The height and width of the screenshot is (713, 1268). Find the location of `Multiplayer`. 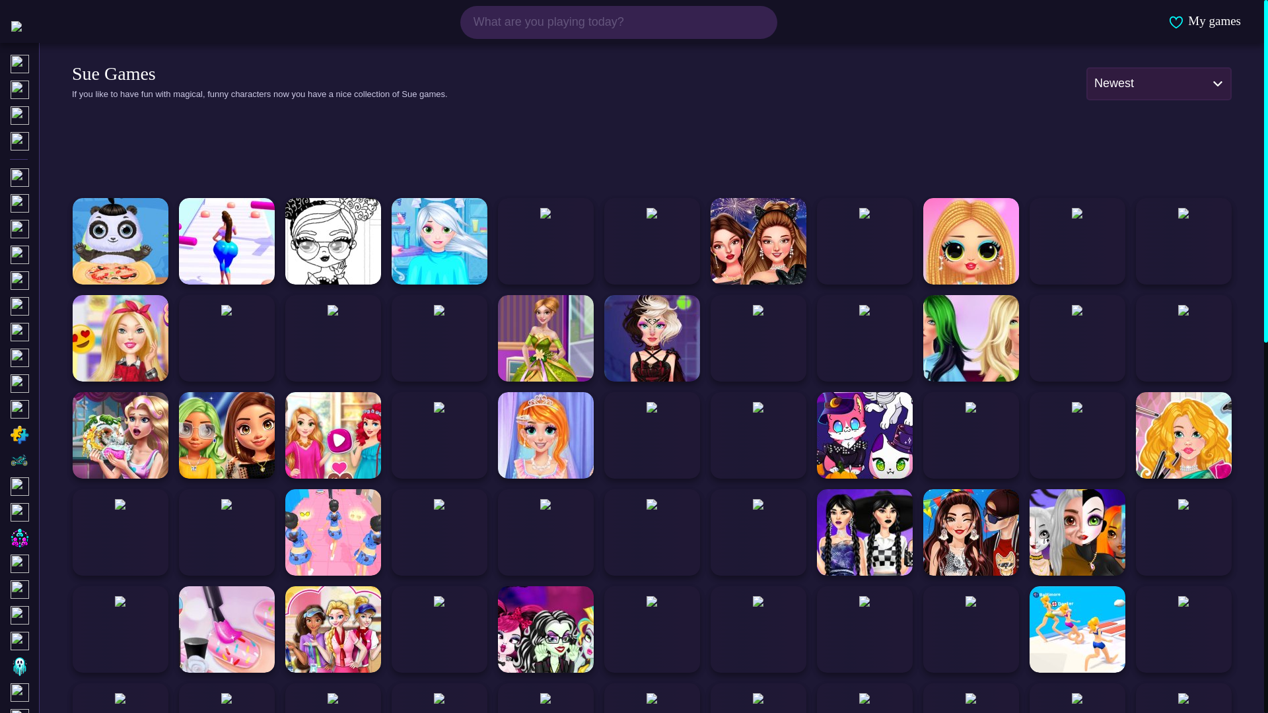

Multiplayer is located at coordinates (73, 537).